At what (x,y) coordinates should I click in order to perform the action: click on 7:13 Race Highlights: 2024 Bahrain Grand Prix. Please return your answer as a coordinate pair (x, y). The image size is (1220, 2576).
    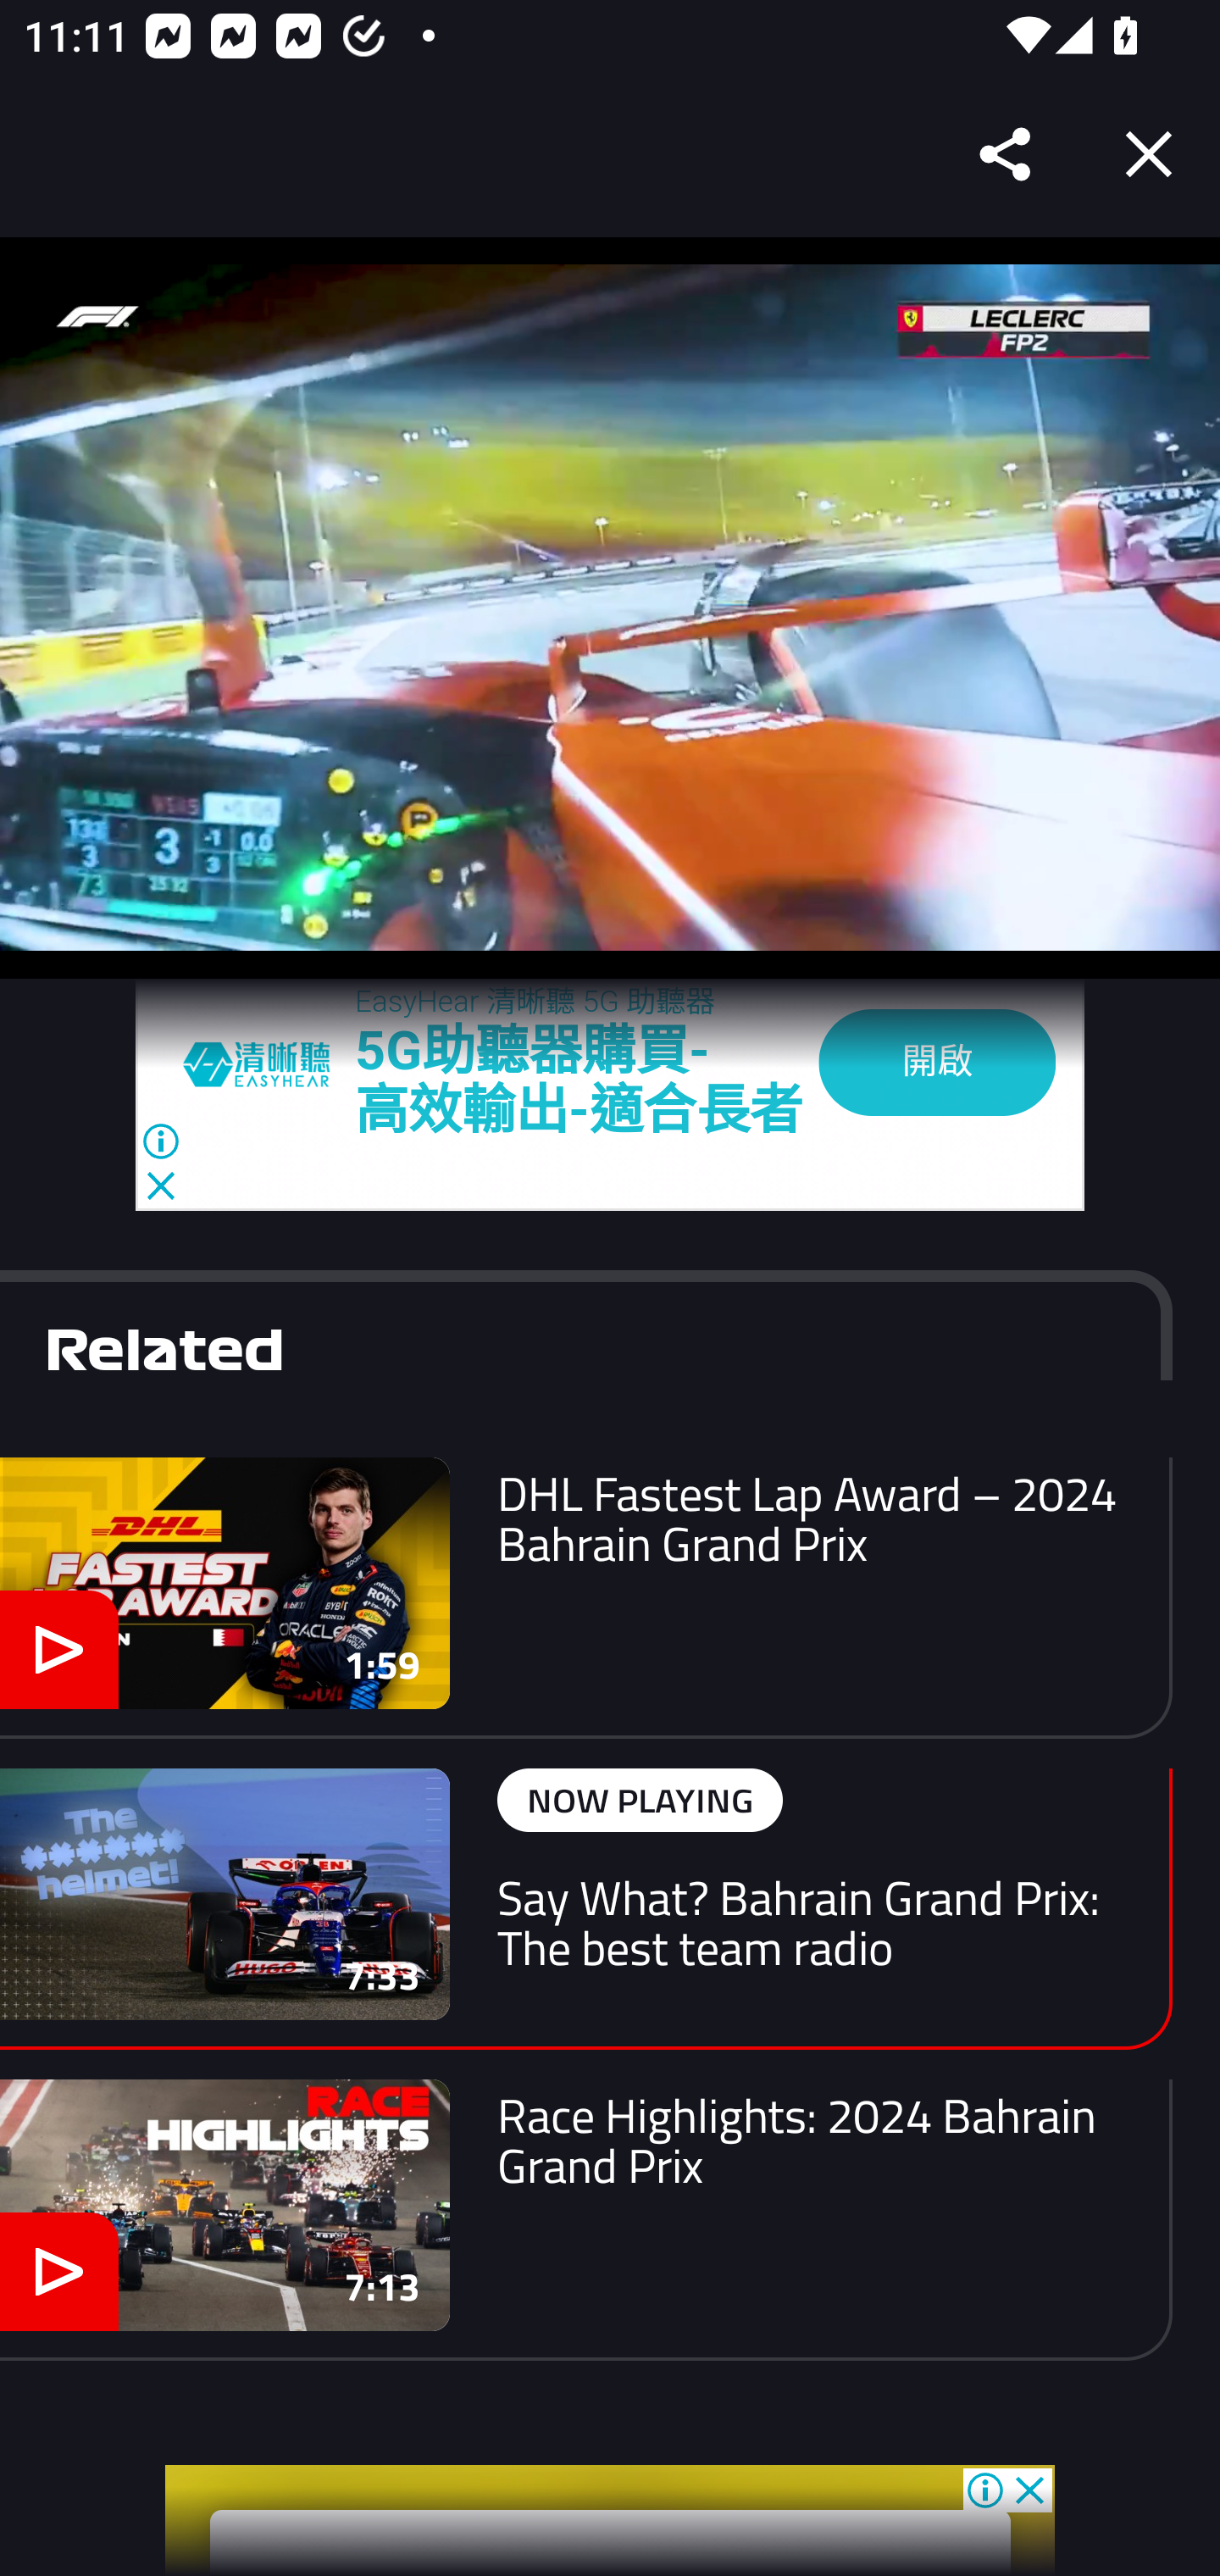
    Looking at the image, I should click on (586, 2218).